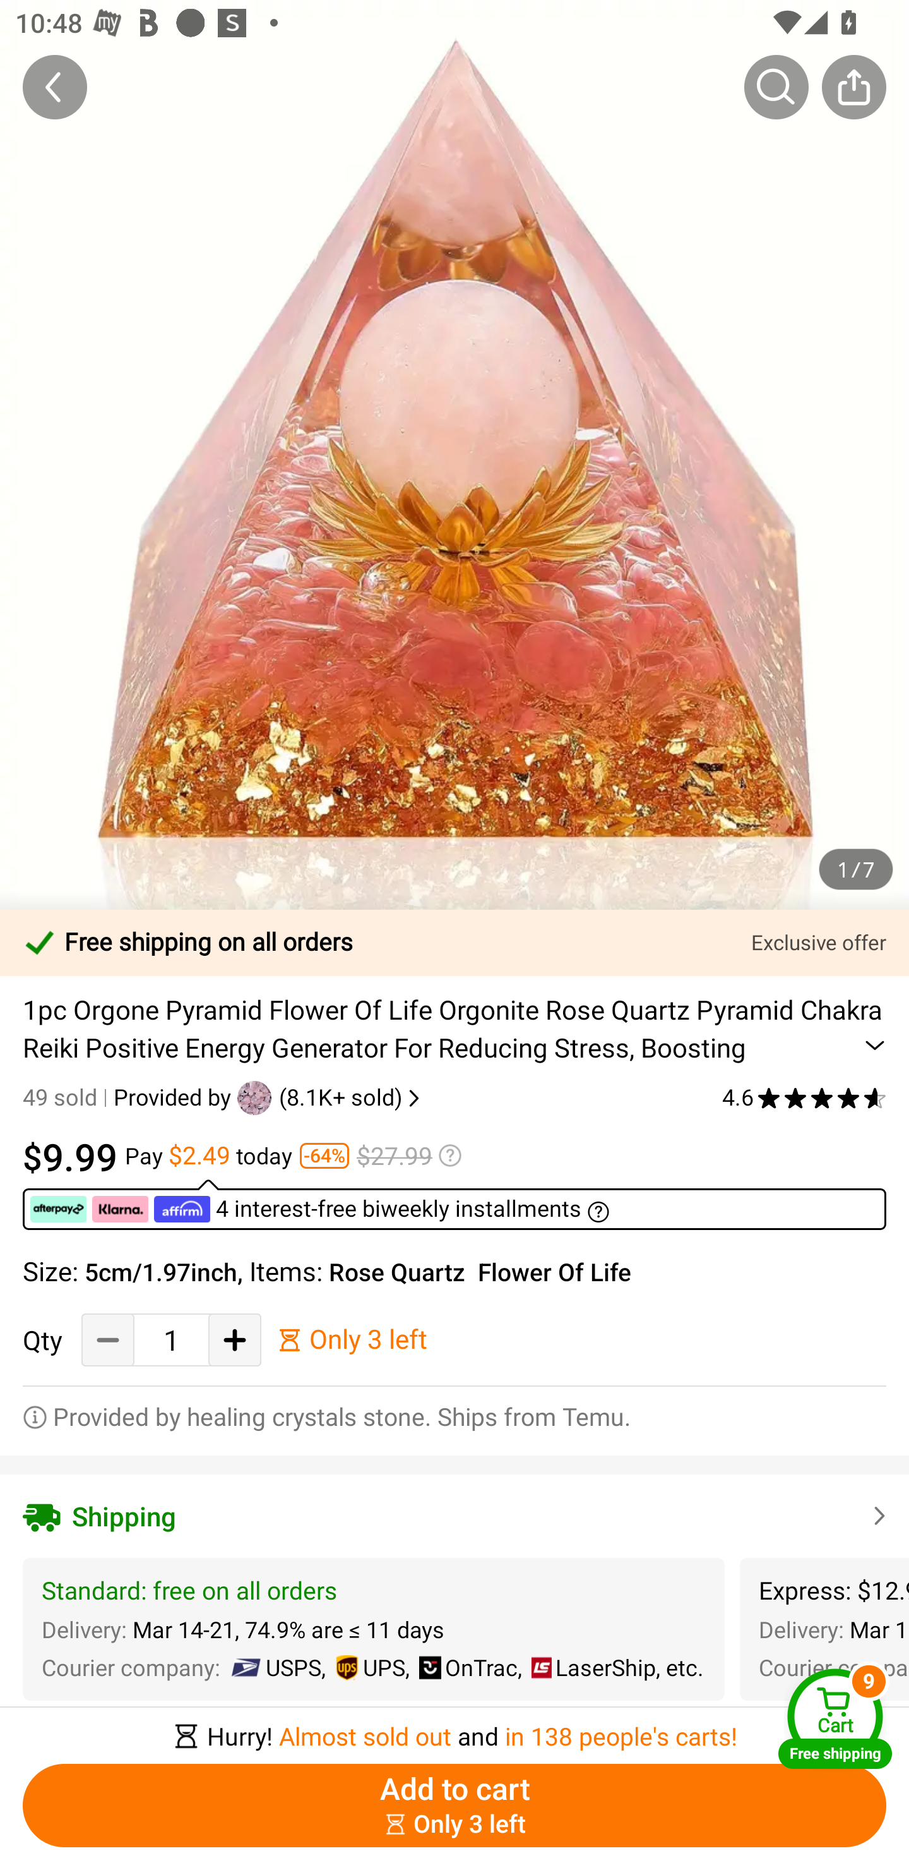 The height and width of the screenshot is (1870, 909). What do you see at coordinates (454, 1806) in the screenshot?
I see `Add to cart ￼￼Only 3 left` at bounding box center [454, 1806].